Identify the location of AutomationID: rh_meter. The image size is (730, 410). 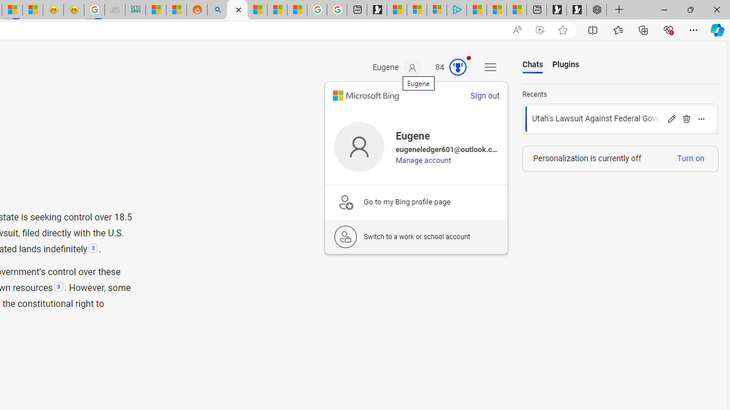
(458, 67).